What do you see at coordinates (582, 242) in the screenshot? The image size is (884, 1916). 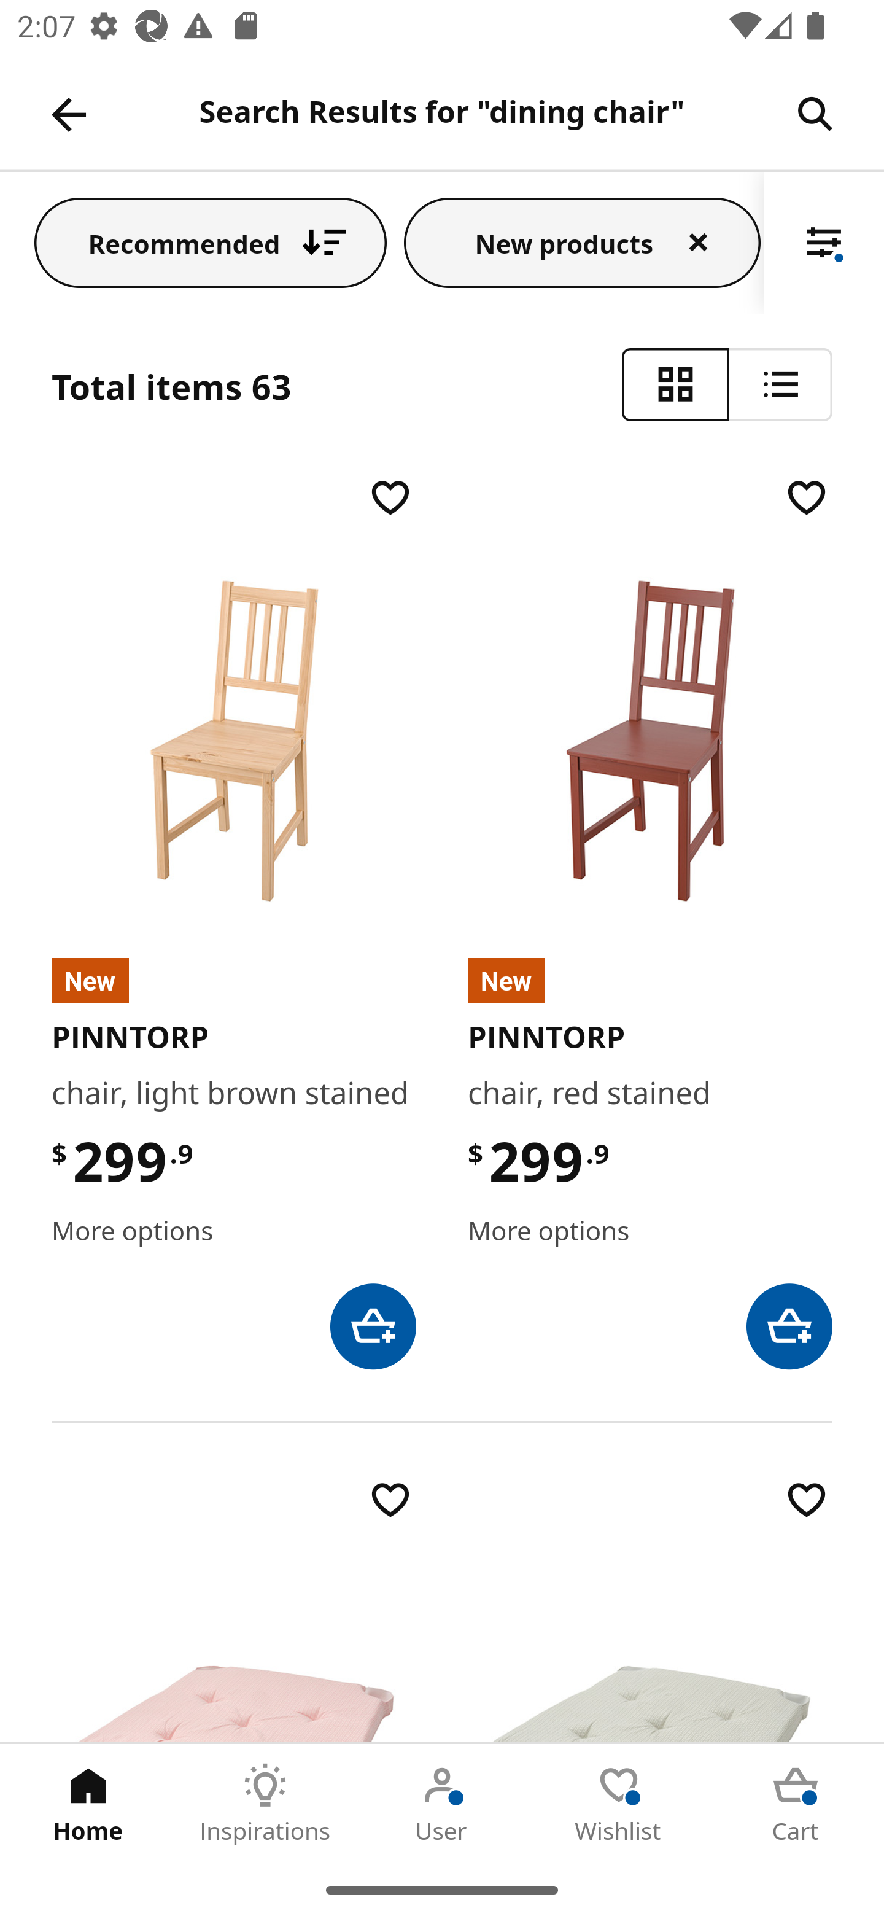 I see `New products` at bounding box center [582, 242].